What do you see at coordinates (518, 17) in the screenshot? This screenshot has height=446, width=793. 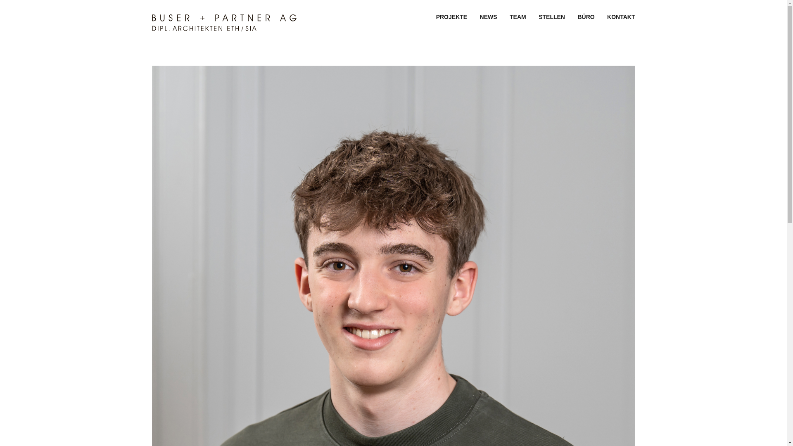 I see `TEAM` at bounding box center [518, 17].